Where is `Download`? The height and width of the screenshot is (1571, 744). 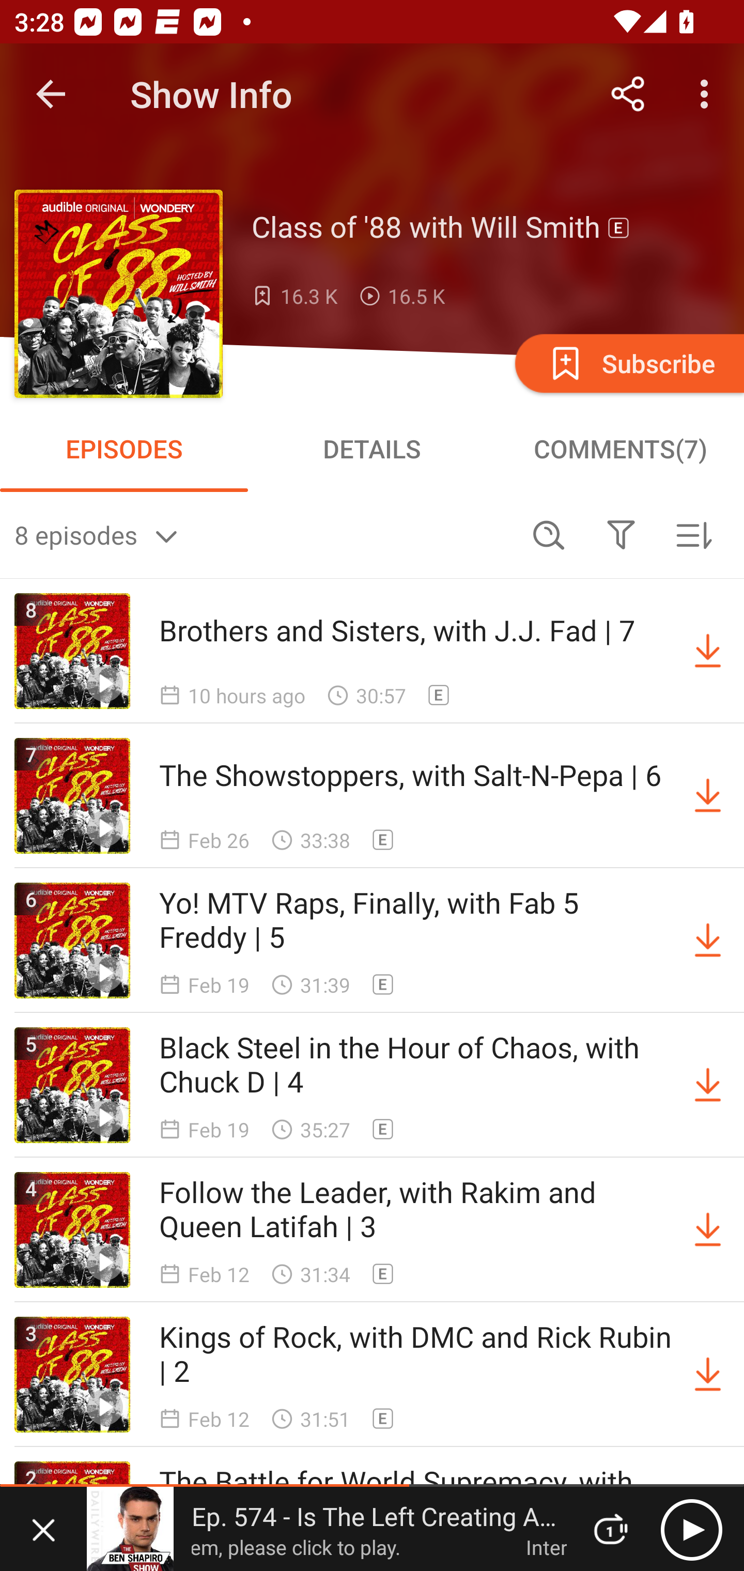 Download is located at coordinates (708, 1375).